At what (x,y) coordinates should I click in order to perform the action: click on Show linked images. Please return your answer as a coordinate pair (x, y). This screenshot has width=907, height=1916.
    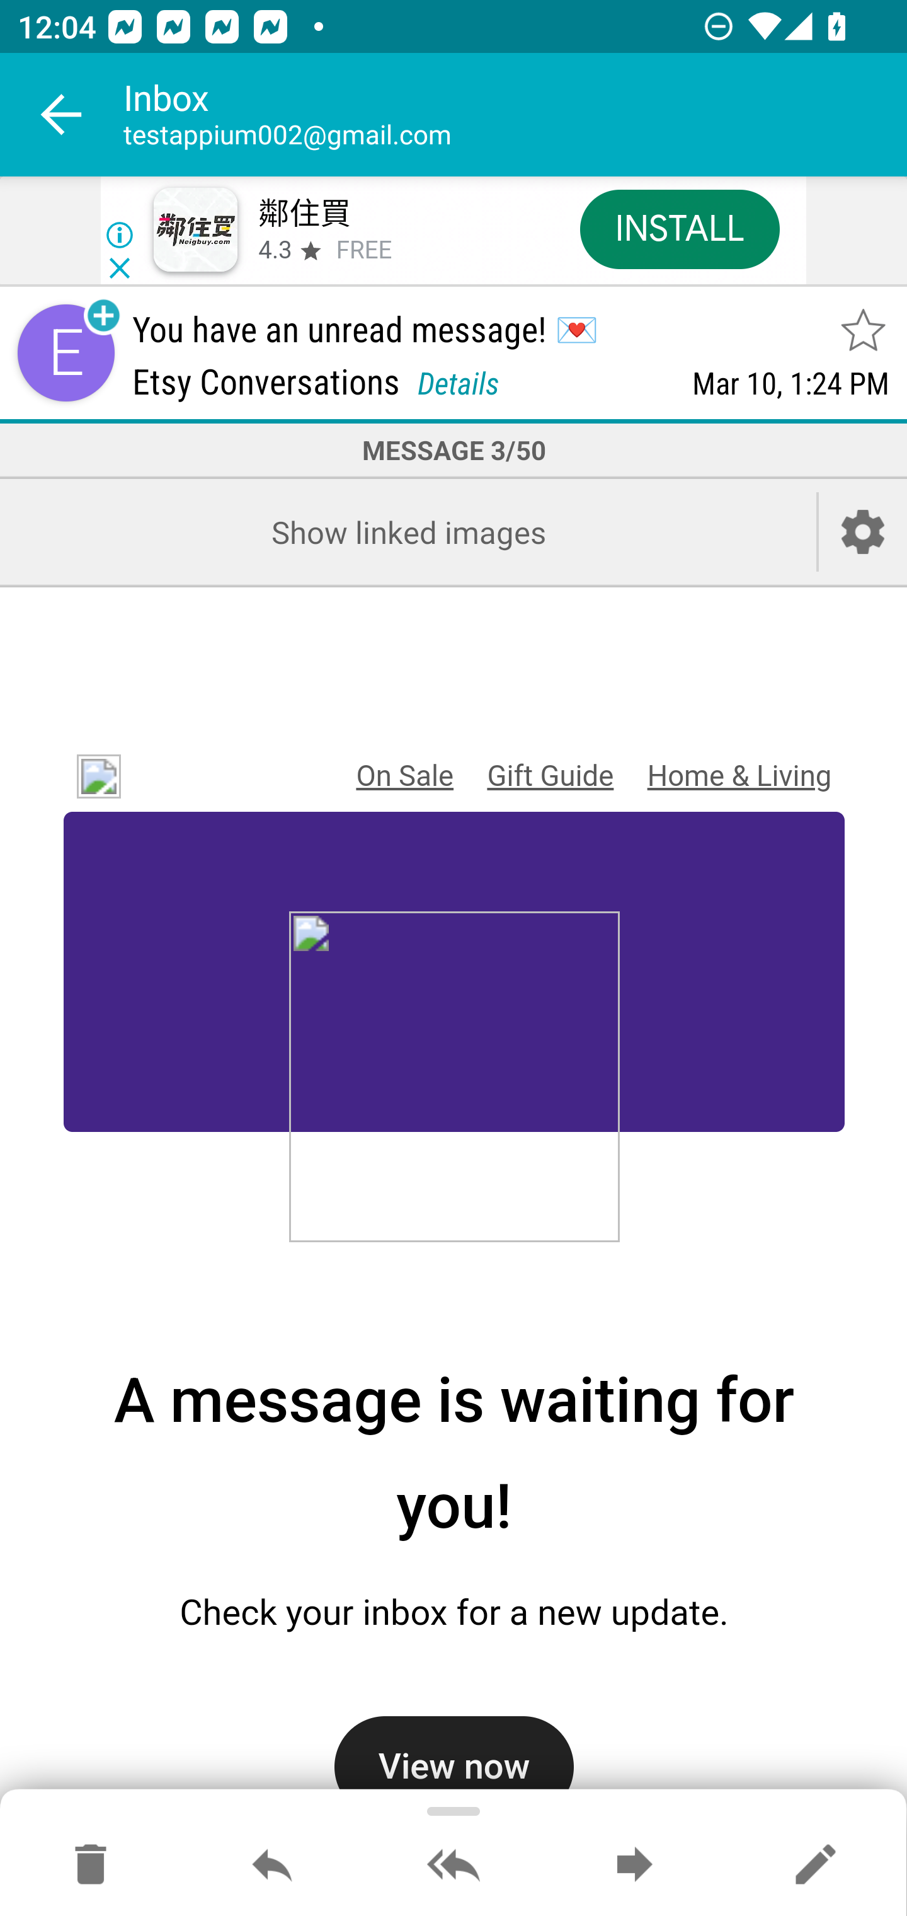
    Looking at the image, I should click on (408, 532).